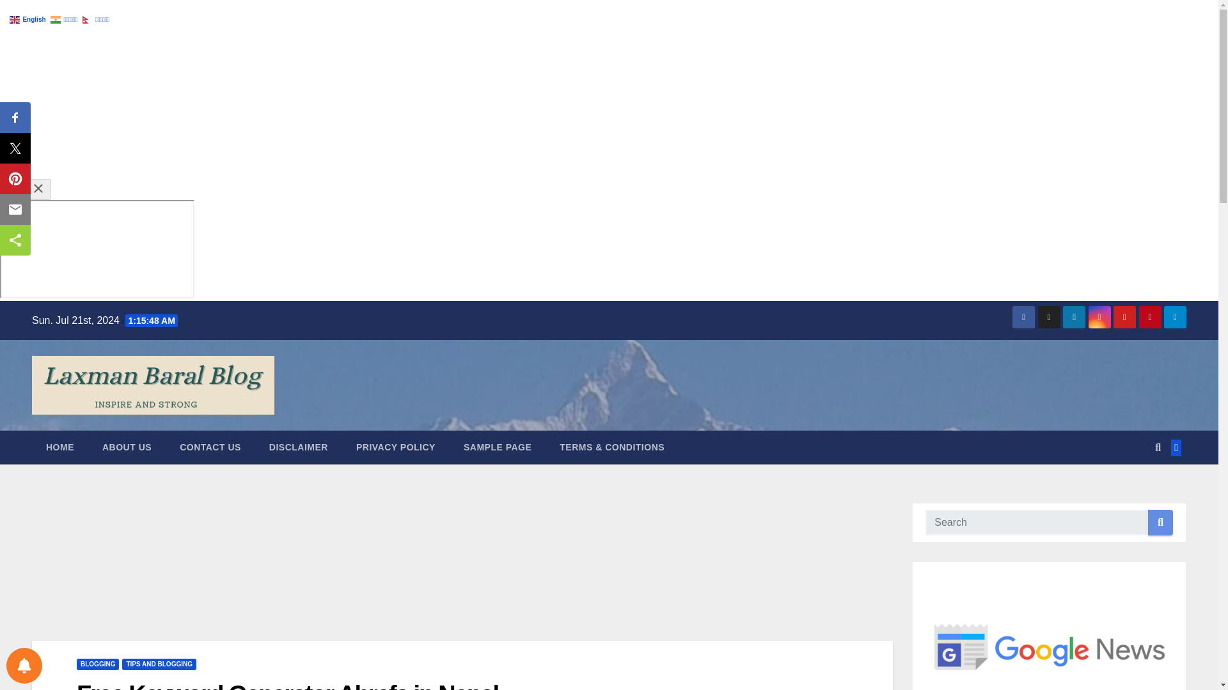 Image resolution: width=1228 pixels, height=690 pixels. What do you see at coordinates (60, 447) in the screenshot?
I see `HOME` at bounding box center [60, 447].